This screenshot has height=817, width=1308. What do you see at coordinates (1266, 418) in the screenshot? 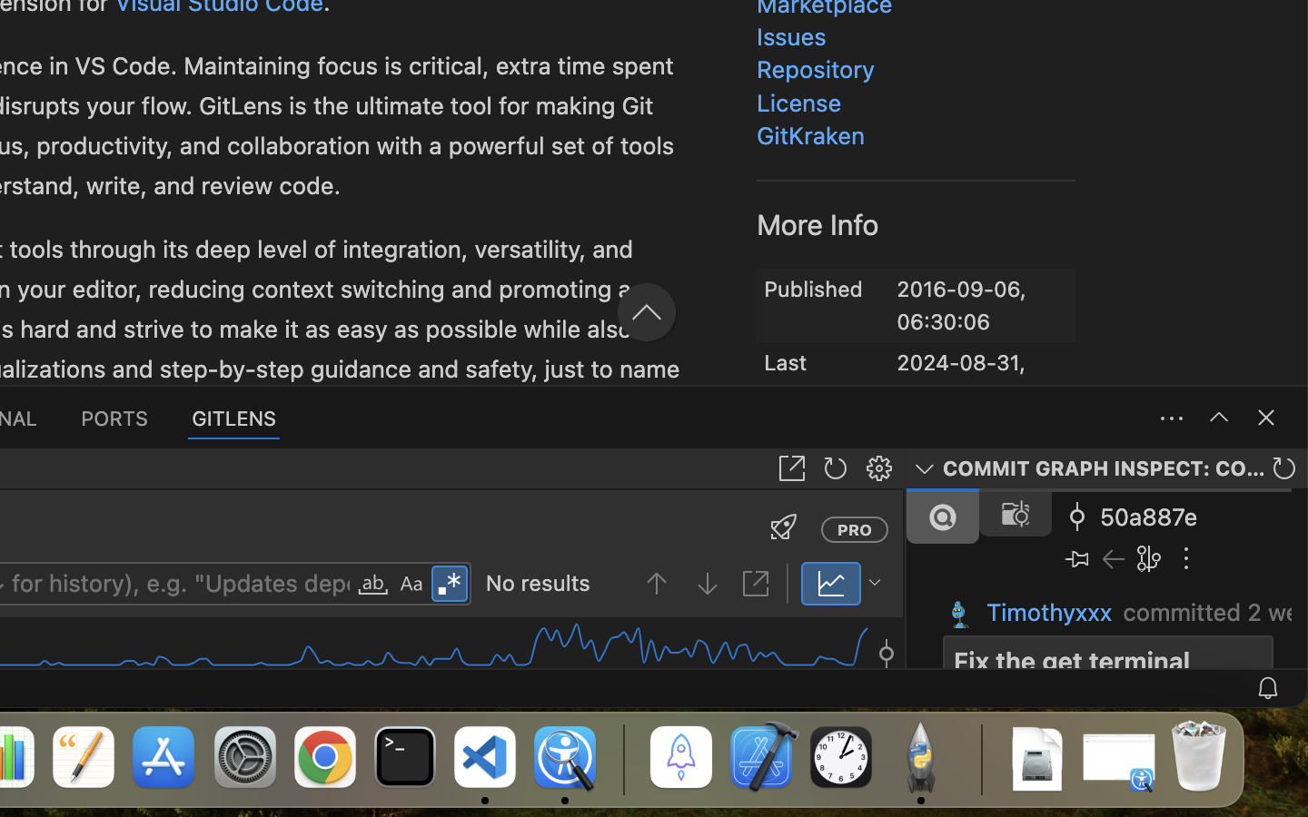
I see `` at bounding box center [1266, 418].